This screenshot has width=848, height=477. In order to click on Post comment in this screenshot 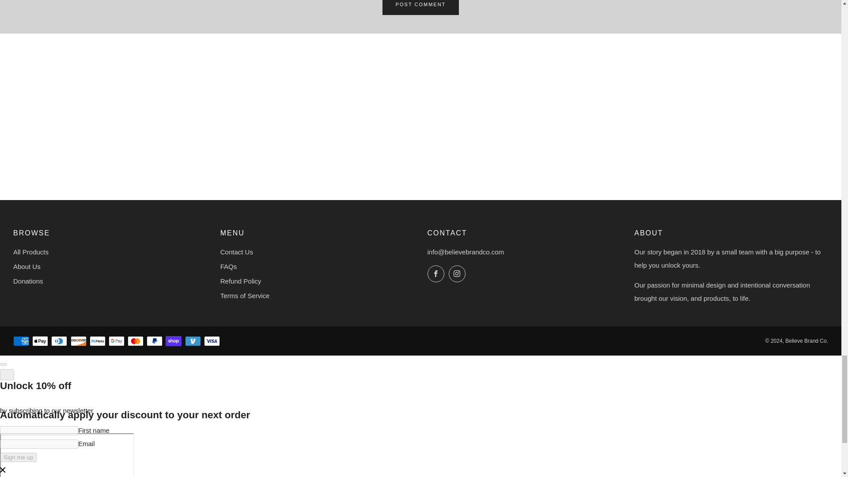, I will do `click(420, 7)`.